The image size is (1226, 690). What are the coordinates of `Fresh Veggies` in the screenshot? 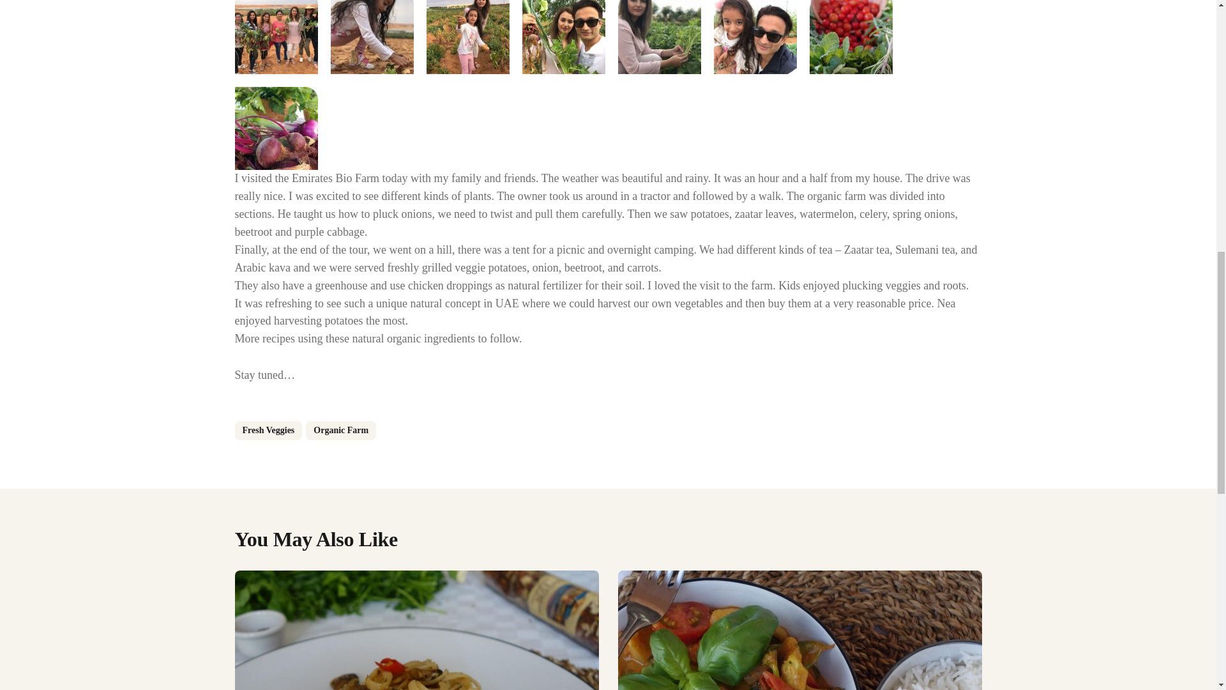 It's located at (269, 431).